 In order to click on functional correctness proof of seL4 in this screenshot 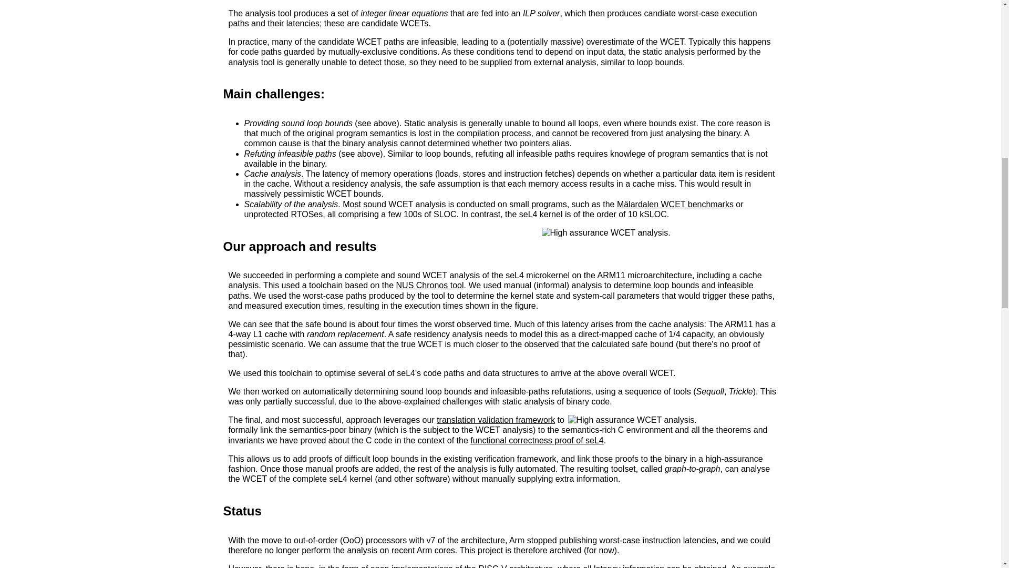, I will do `click(537, 440)`.